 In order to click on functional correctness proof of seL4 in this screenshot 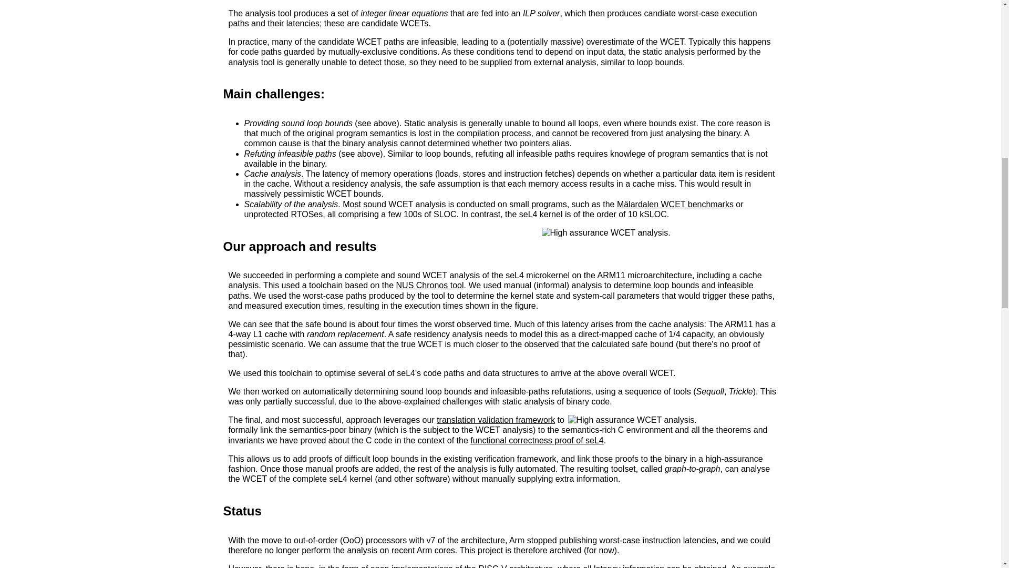, I will do `click(537, 440)`.